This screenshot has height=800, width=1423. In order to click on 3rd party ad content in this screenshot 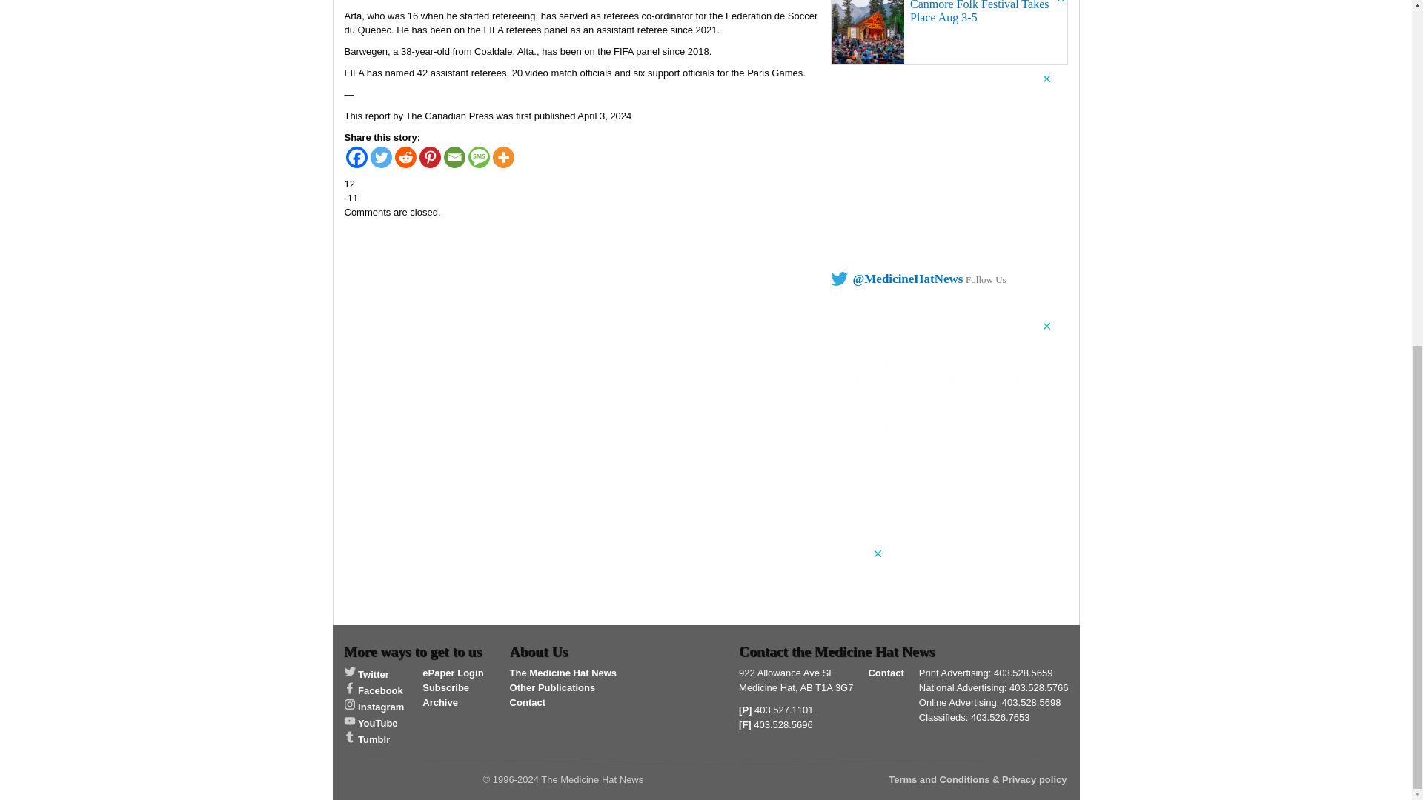, I will do `click(941, 412)`.